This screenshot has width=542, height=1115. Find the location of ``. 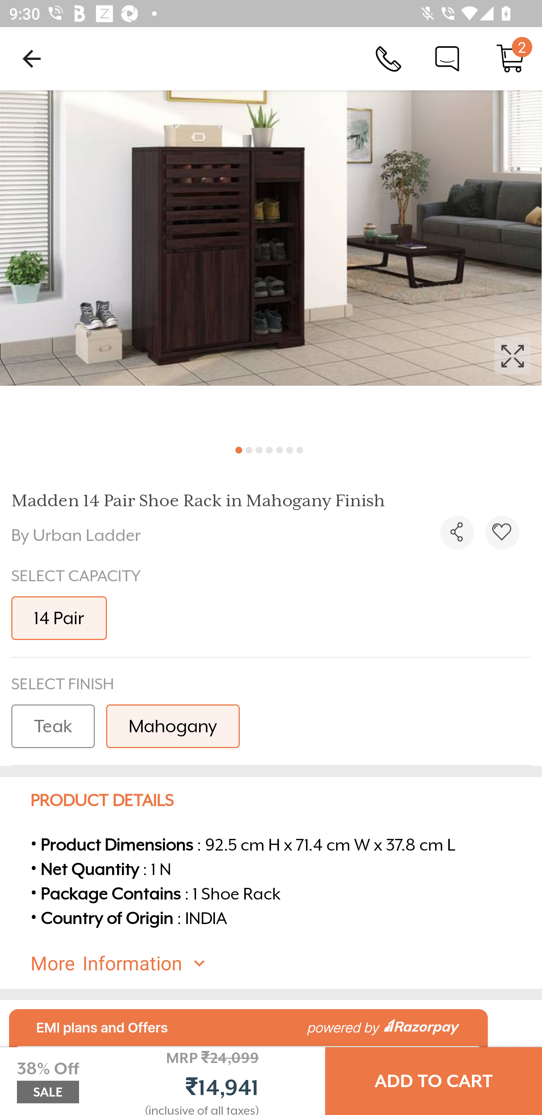

 is located at coordinates (457, 532).